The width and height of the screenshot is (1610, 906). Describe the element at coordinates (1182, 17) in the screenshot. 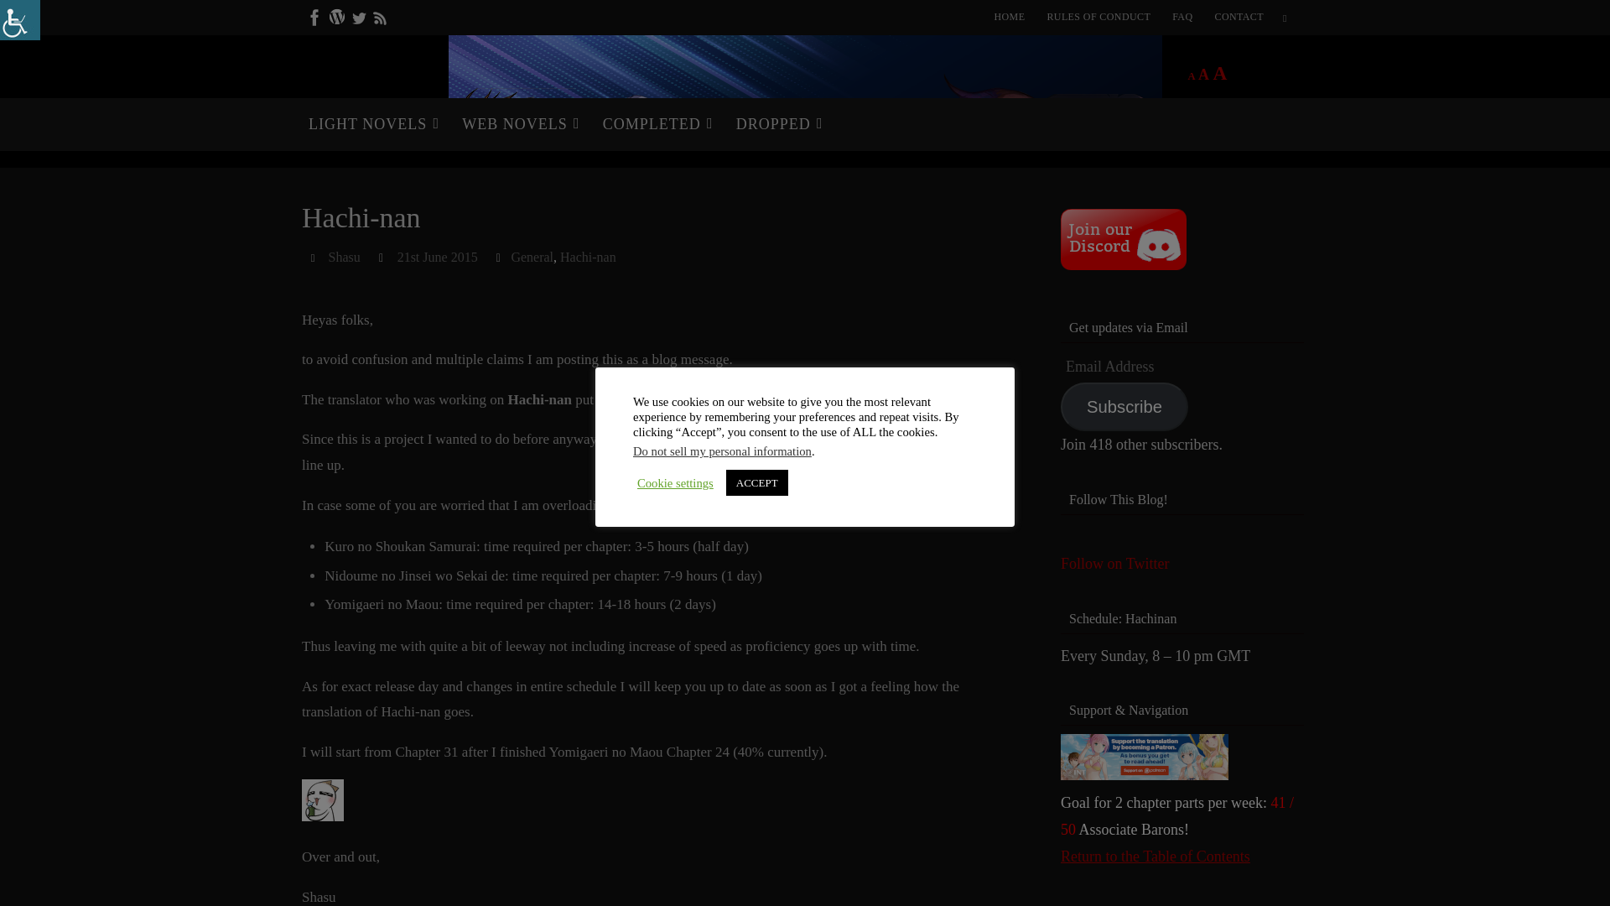

I see `FAQ` at that location.